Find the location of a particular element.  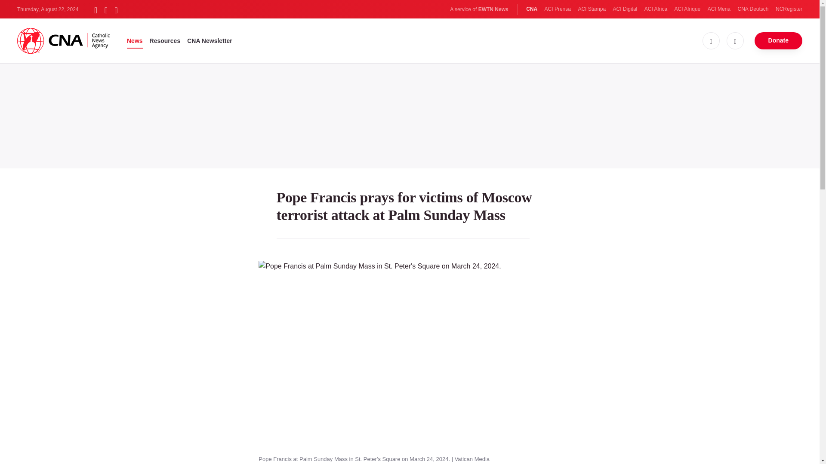

ACI Mena is located at coordinates (719, 9).